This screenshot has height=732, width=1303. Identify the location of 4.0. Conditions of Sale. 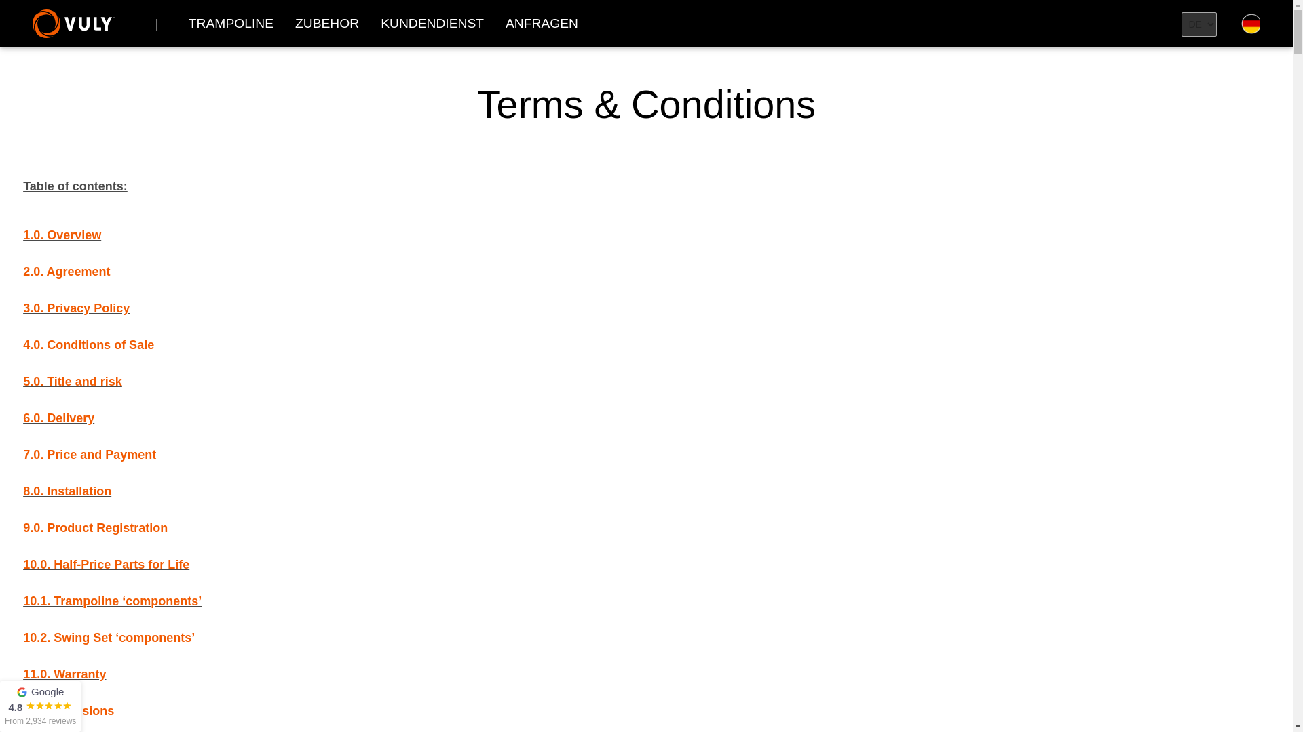
(88, 344).